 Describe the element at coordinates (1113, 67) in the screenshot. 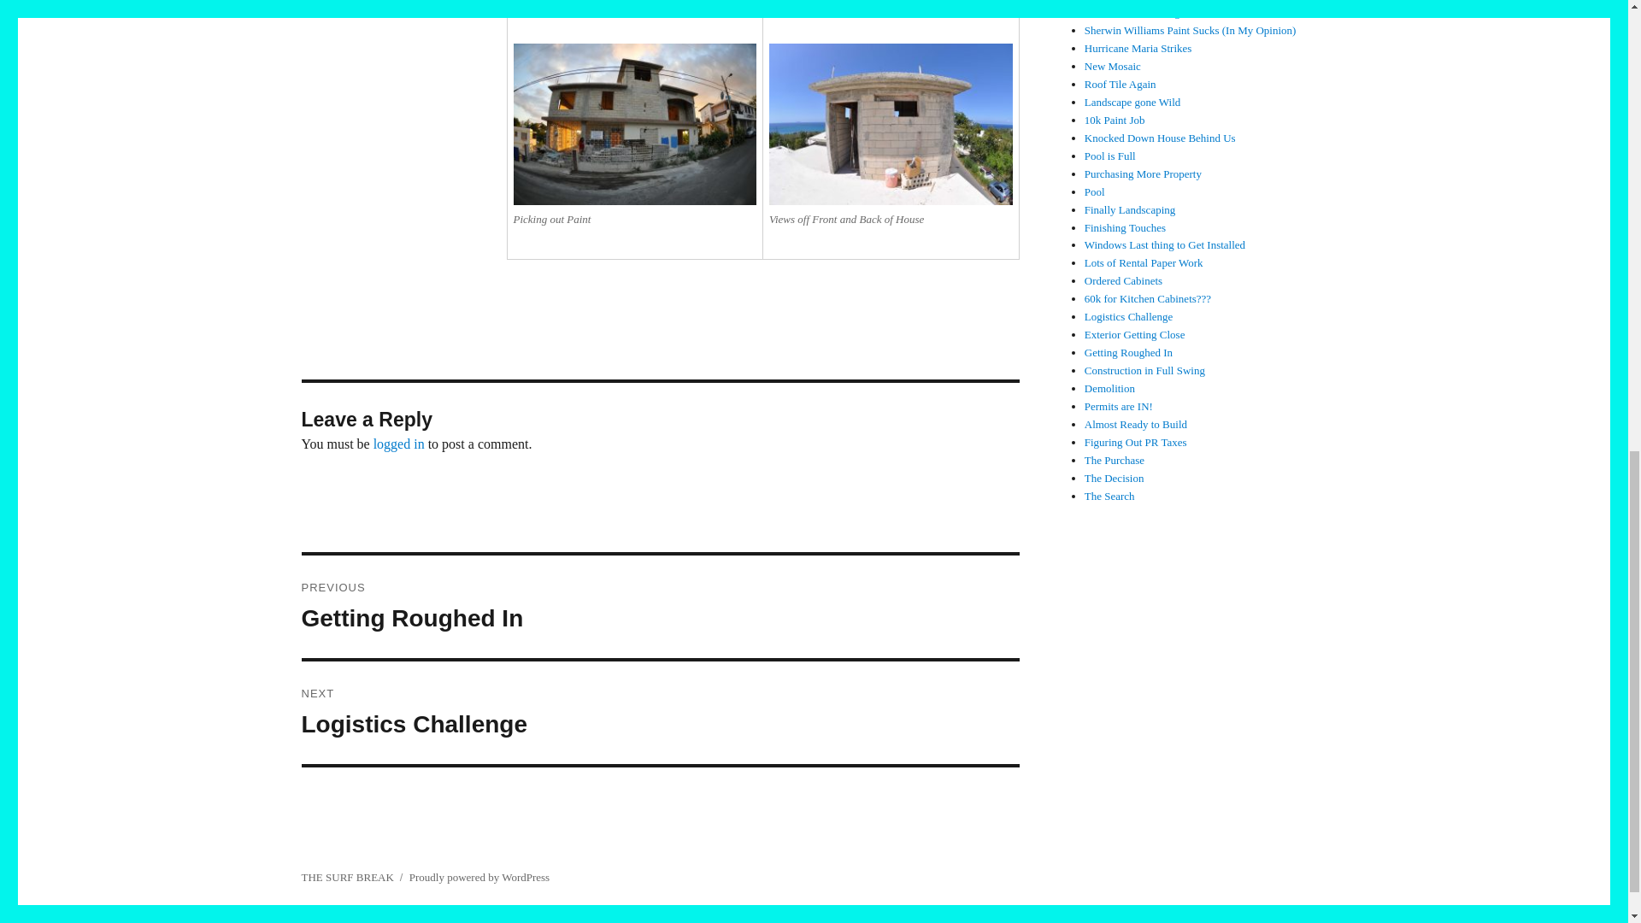

I see `UNBELEIVABLE FOILAGE RECOVERY` at that location.